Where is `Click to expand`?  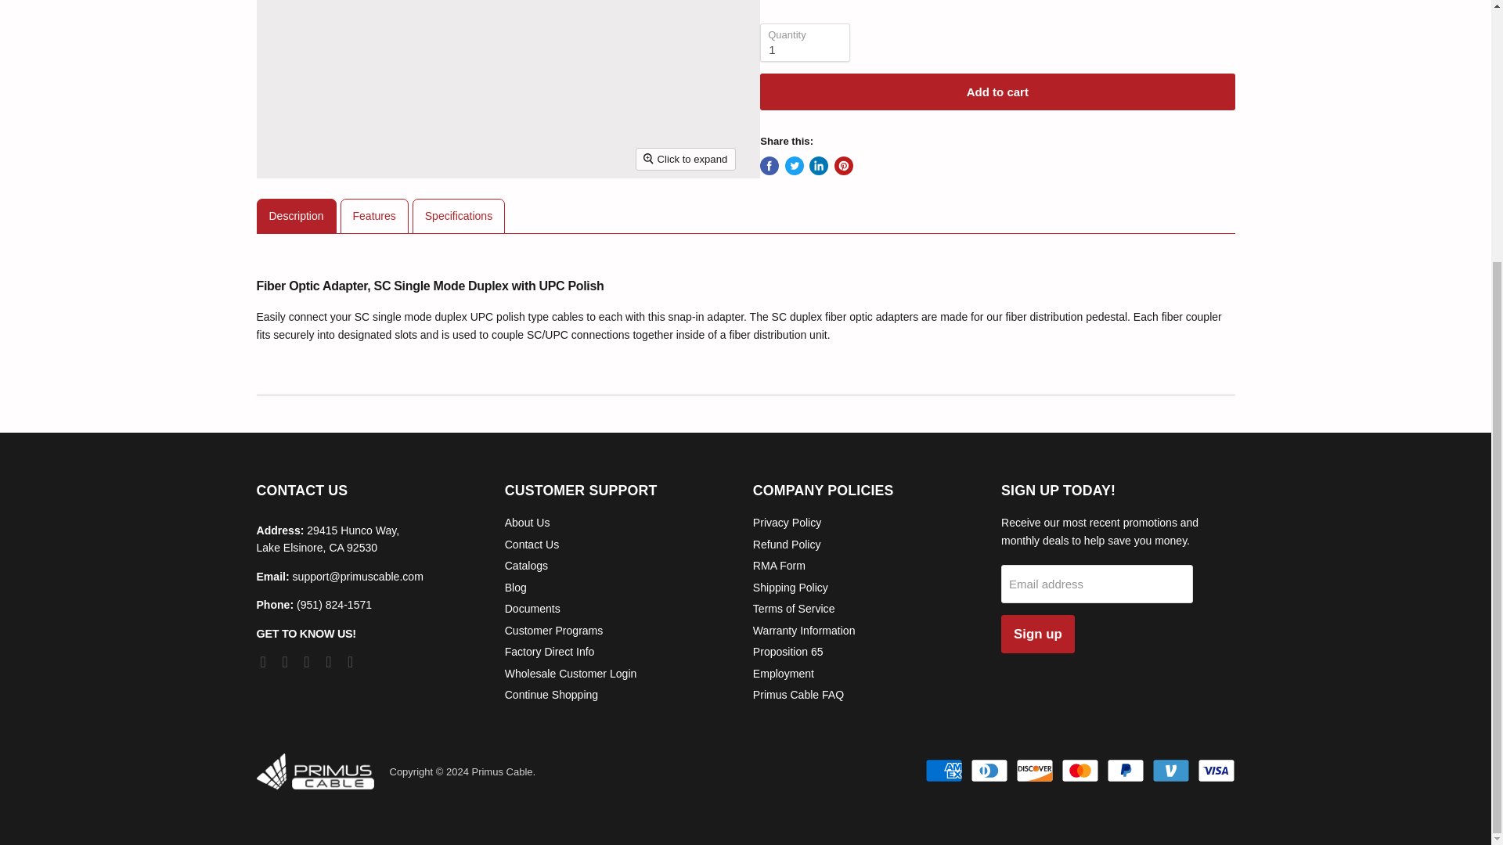 Click to expand is located at coordinates (686, 160).